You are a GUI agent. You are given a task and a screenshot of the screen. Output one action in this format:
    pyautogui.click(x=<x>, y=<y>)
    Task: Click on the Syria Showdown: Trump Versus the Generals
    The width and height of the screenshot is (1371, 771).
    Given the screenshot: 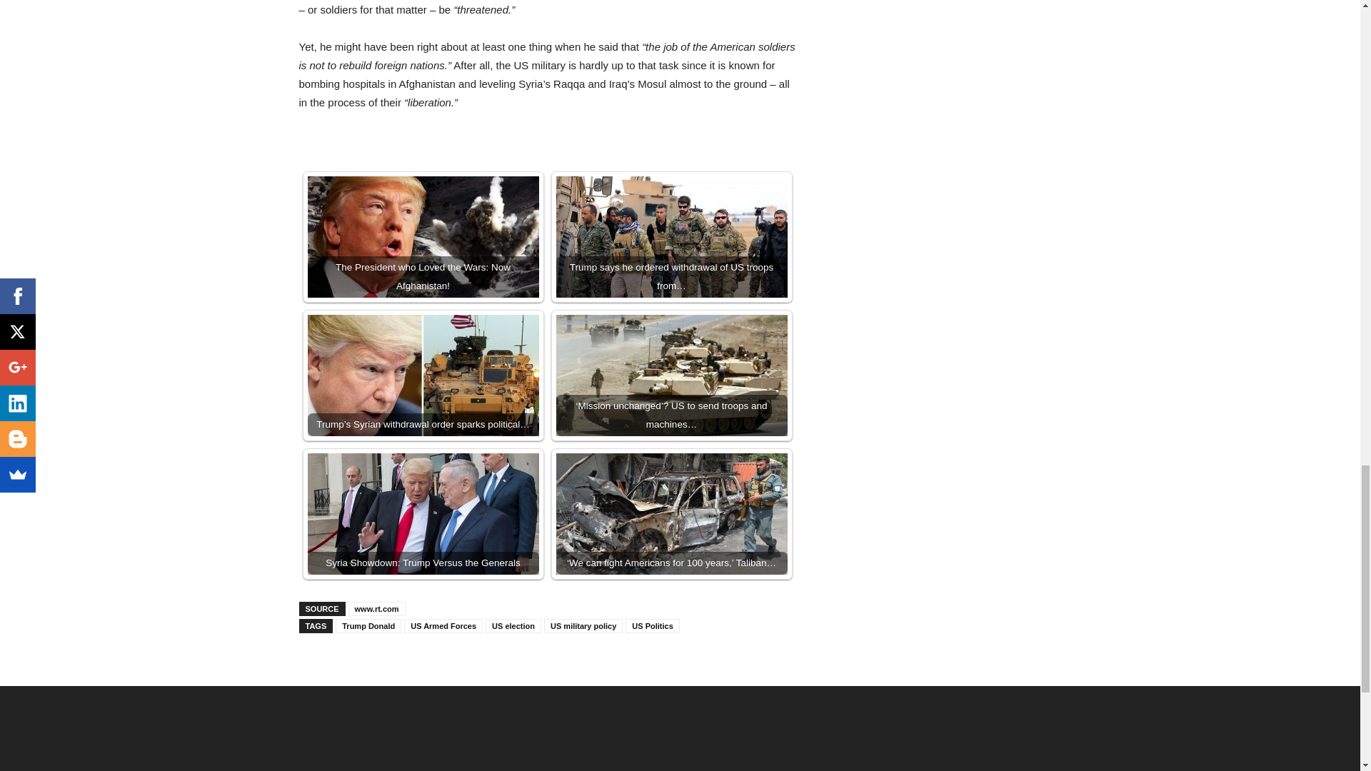 What is the action you would take?
    pyautogui.click(x=423, y=514)
    